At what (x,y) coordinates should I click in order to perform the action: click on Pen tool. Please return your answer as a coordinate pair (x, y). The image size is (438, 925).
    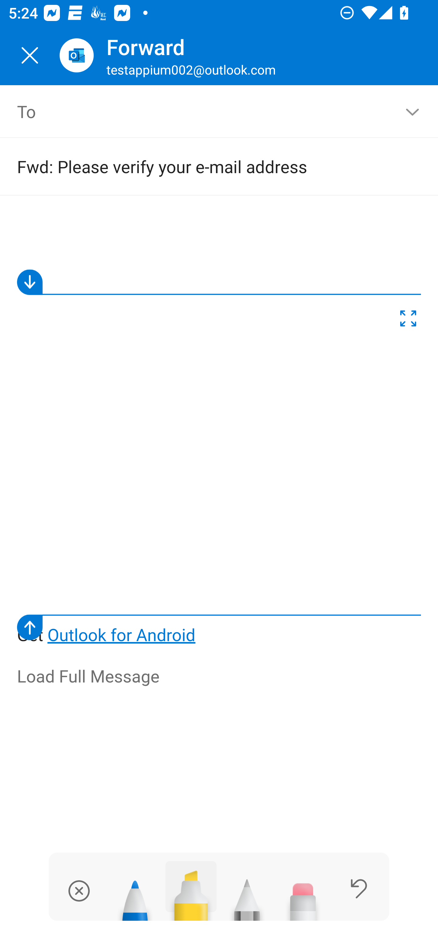
    Looking at the image, I should click on (135, 895).